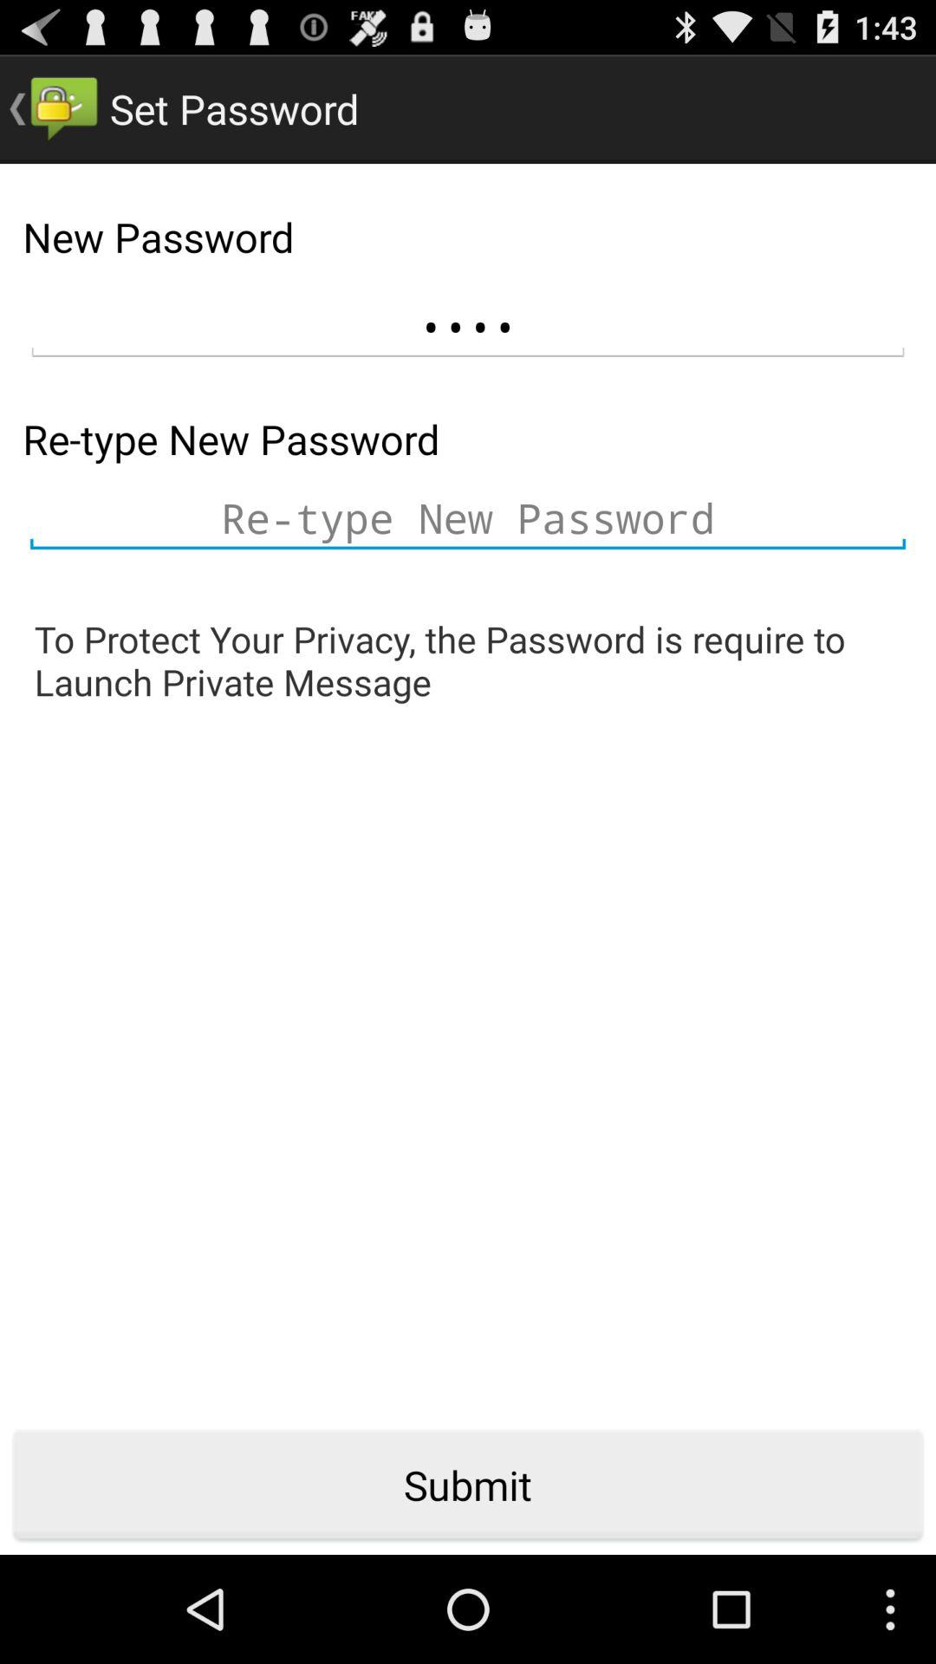 This screenshot has width=936, height=1664. Describe the element at coordinates (468, 517) in the screenshot. I see `enter new password` at that location.